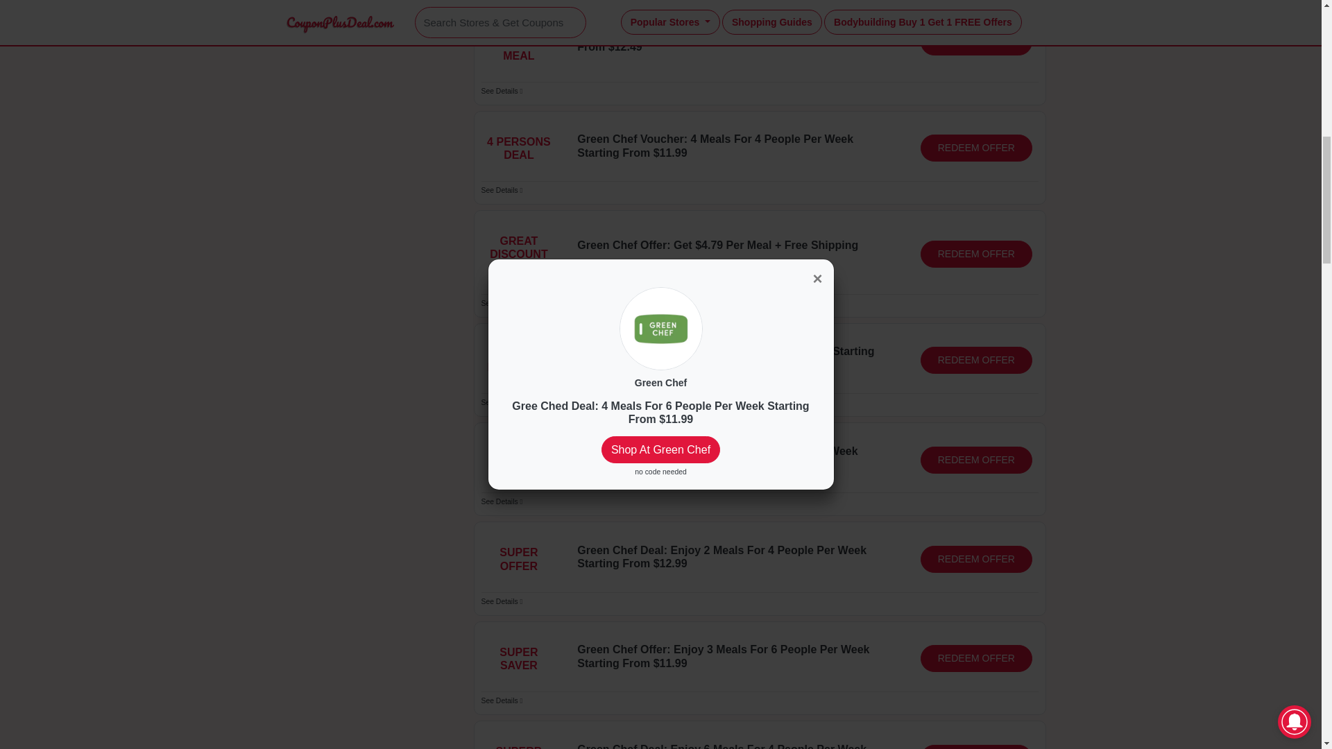 The image size is (1332, 749). What do you see at coordinates (502, 92) in the screenshot?
I see `See Details` at bounding box center [502, 92].